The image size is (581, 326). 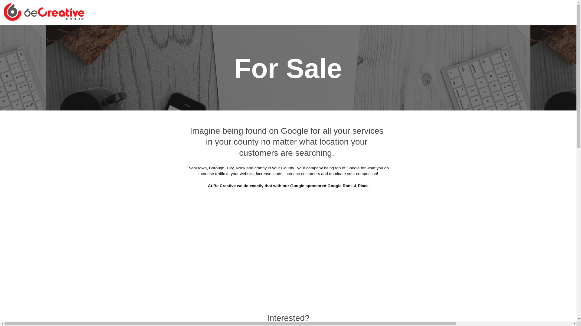 I want to click on Aggregate Suppliers Barnstaple Devon, so click(x=158, y=48).